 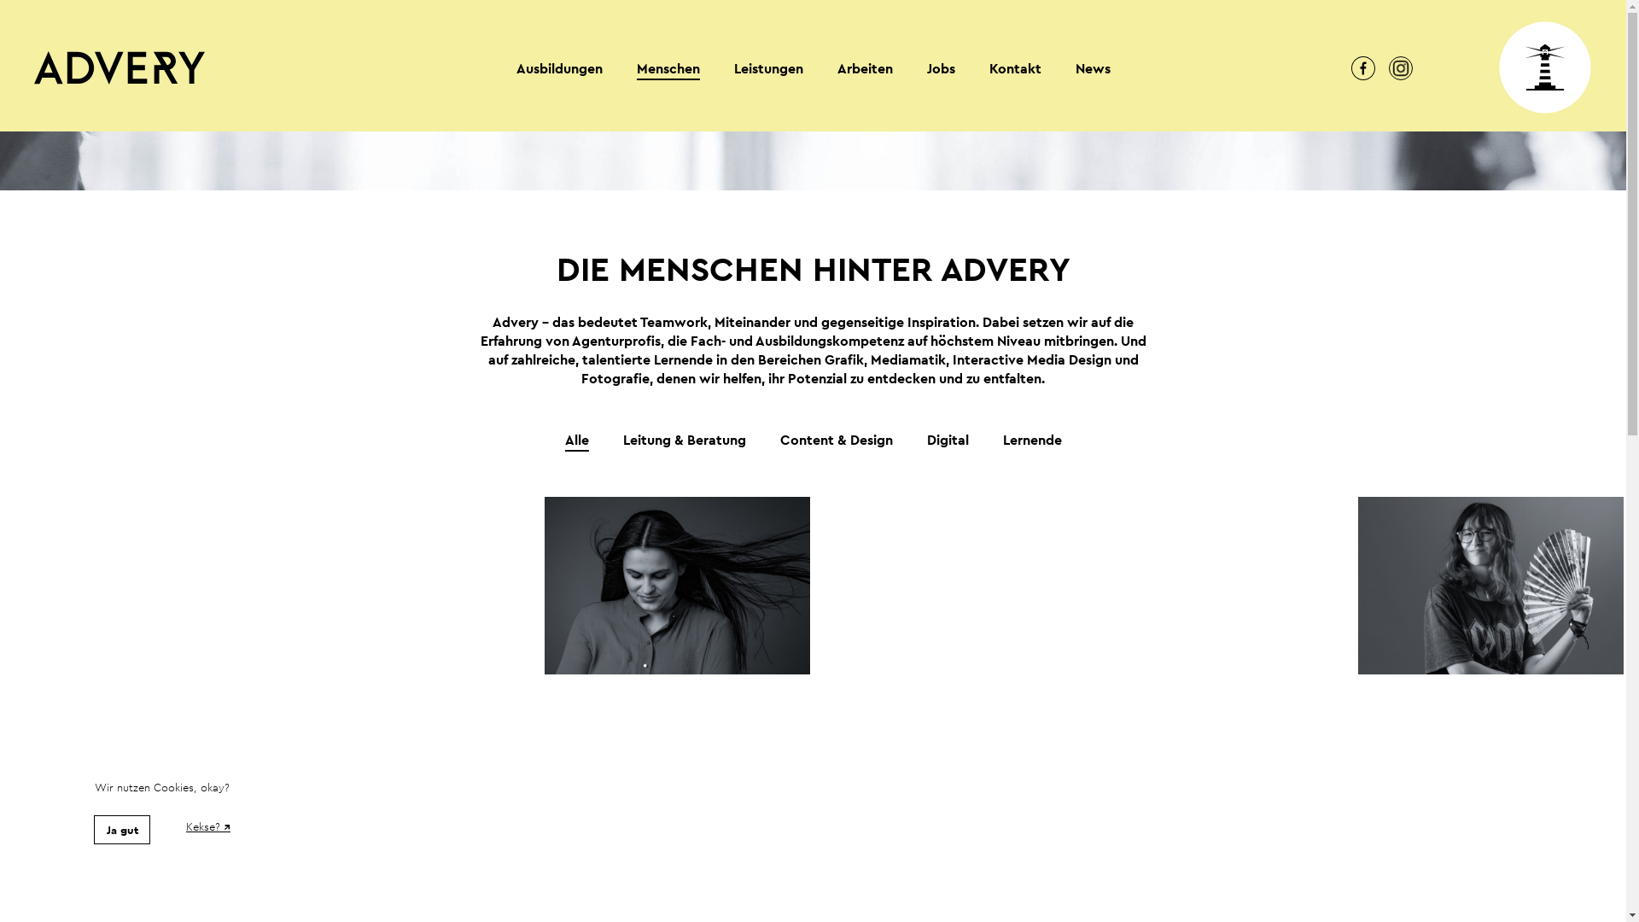 What do you see at coordinates (558, 69) in the screenshot?
I see `Ausbildungen` at bounding box center [558, 69].